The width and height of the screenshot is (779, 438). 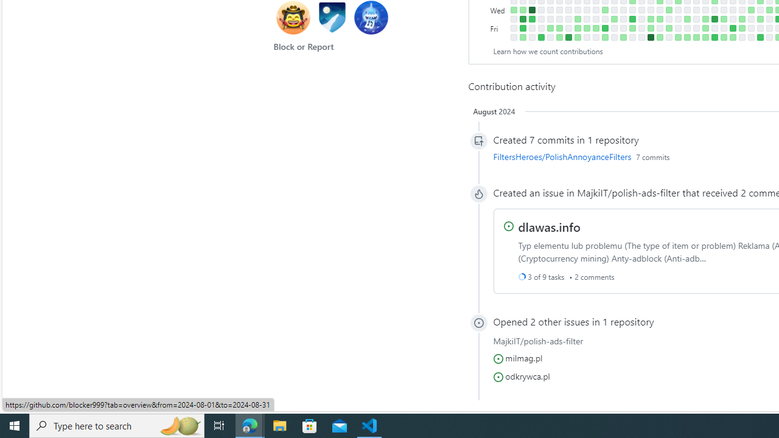 What do you see at coordinates (733, 18) in the screenshot?
I see `No contributions on June 20th.` at bounding box center [733, 18].